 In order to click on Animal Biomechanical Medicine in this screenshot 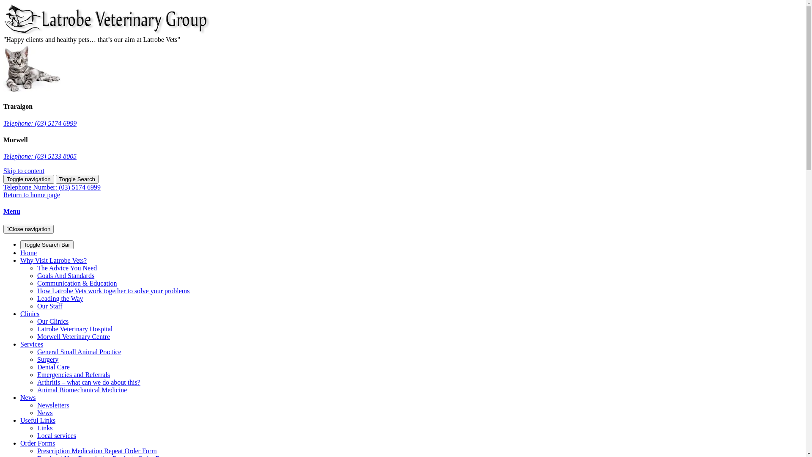, I will do `click(82, 390)`.